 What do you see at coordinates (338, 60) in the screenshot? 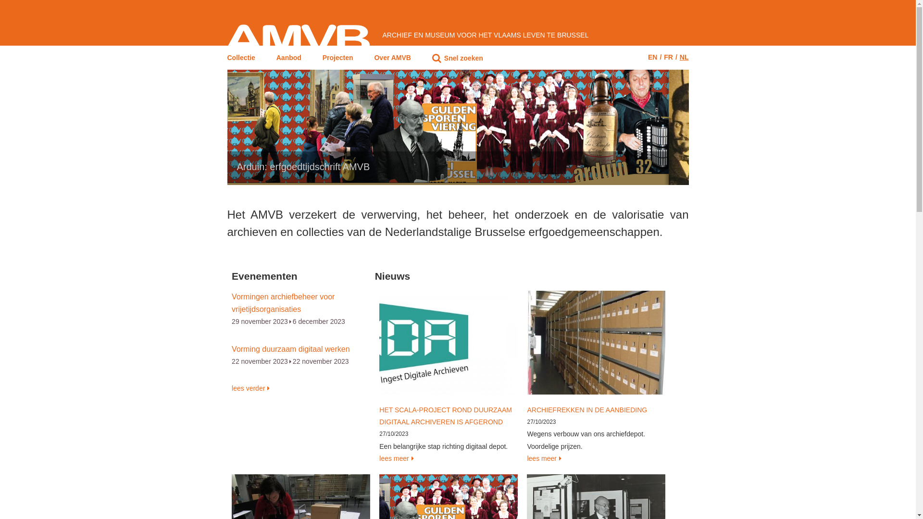
I see `Projecten` at bounding box center [338, 60].